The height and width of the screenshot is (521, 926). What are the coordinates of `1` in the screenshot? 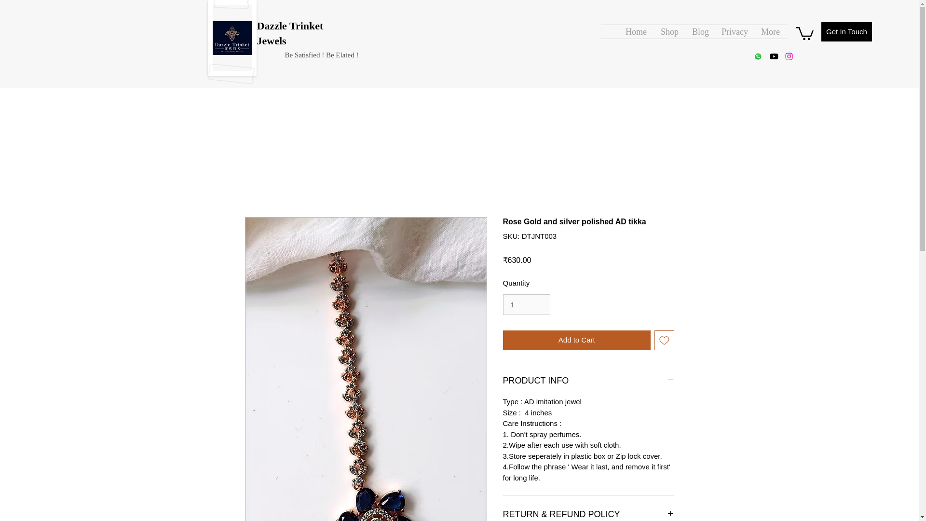 It's located at (526, 305).